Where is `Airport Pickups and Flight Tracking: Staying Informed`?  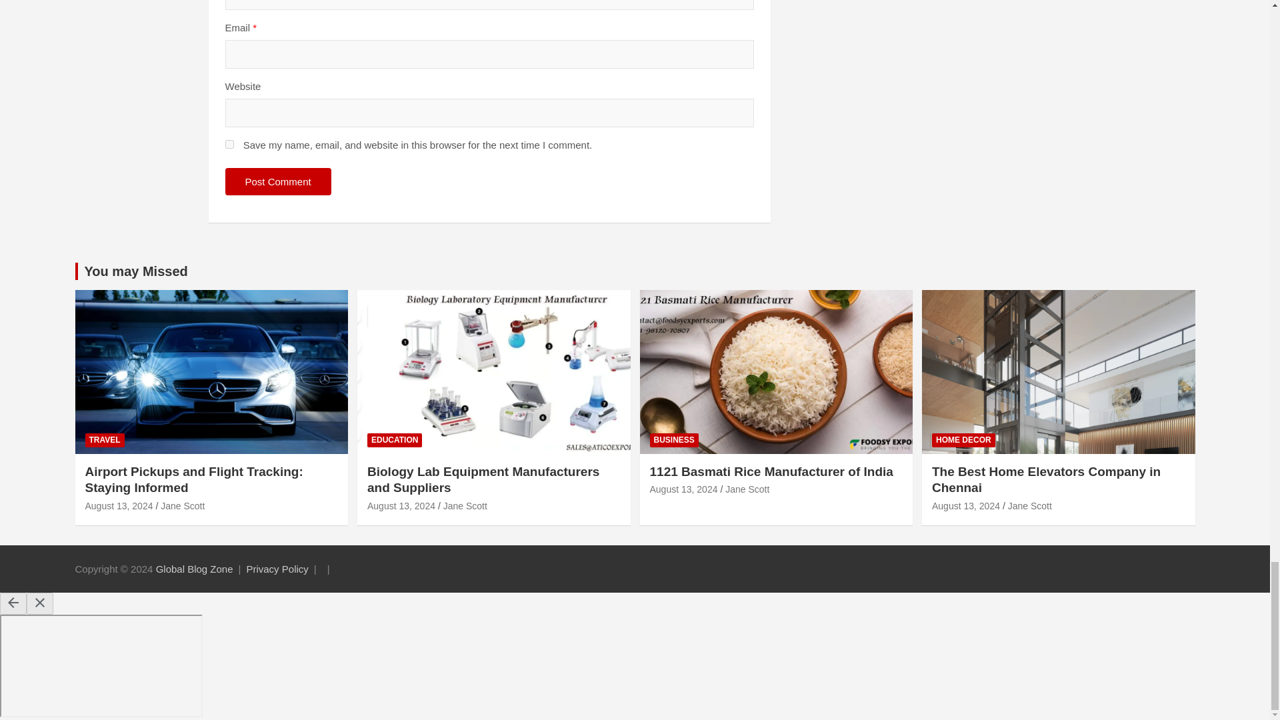 Airport Pickups and Flight Tracking: Staying Informed is located at coordinates (119, 505).